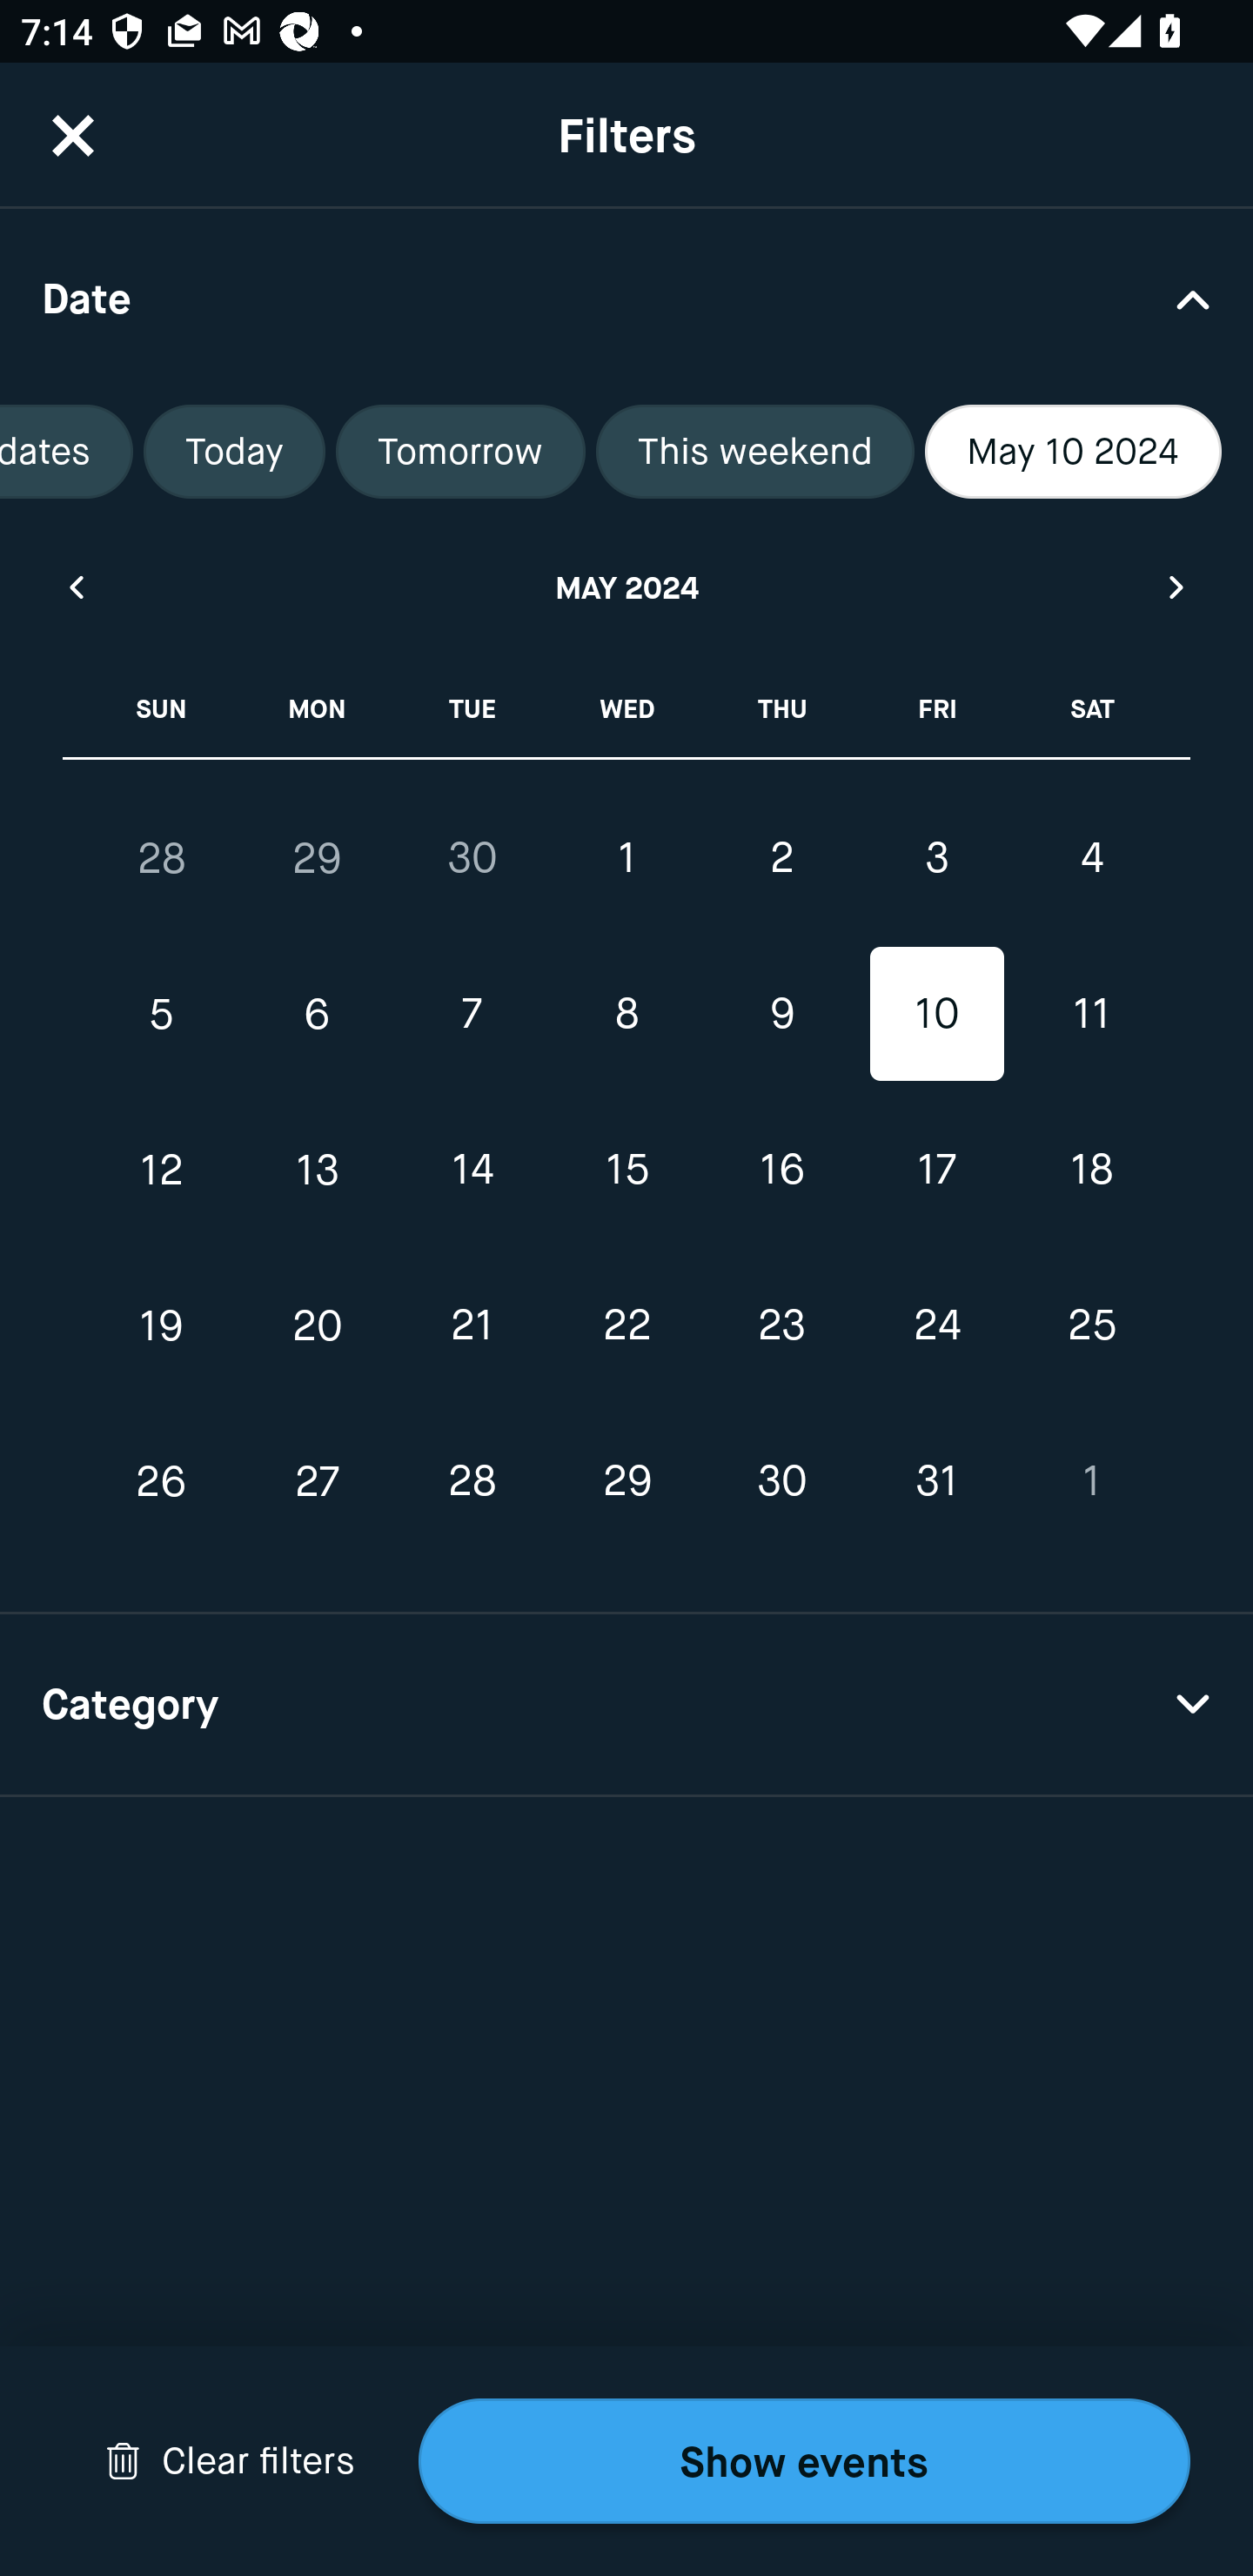  I want to click on 26, so click(162, 1481).